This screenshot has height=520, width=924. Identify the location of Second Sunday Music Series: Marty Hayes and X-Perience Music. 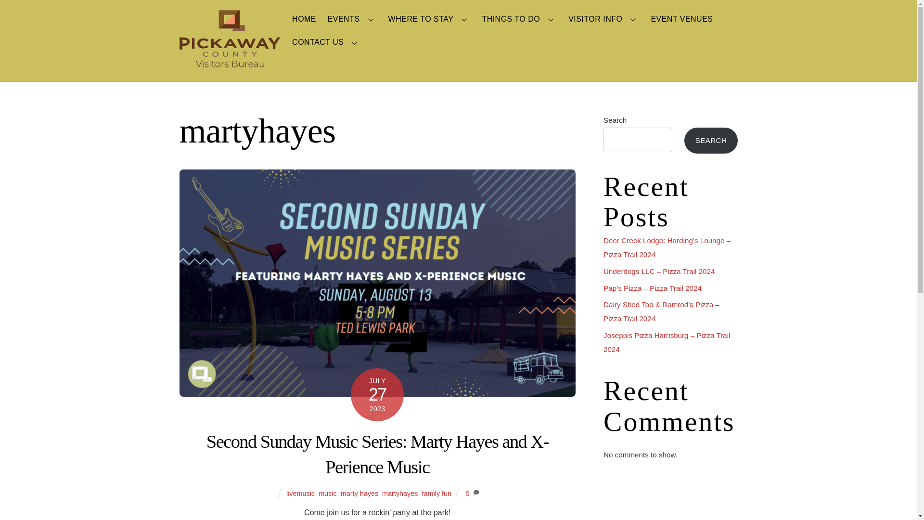
(377, 455).